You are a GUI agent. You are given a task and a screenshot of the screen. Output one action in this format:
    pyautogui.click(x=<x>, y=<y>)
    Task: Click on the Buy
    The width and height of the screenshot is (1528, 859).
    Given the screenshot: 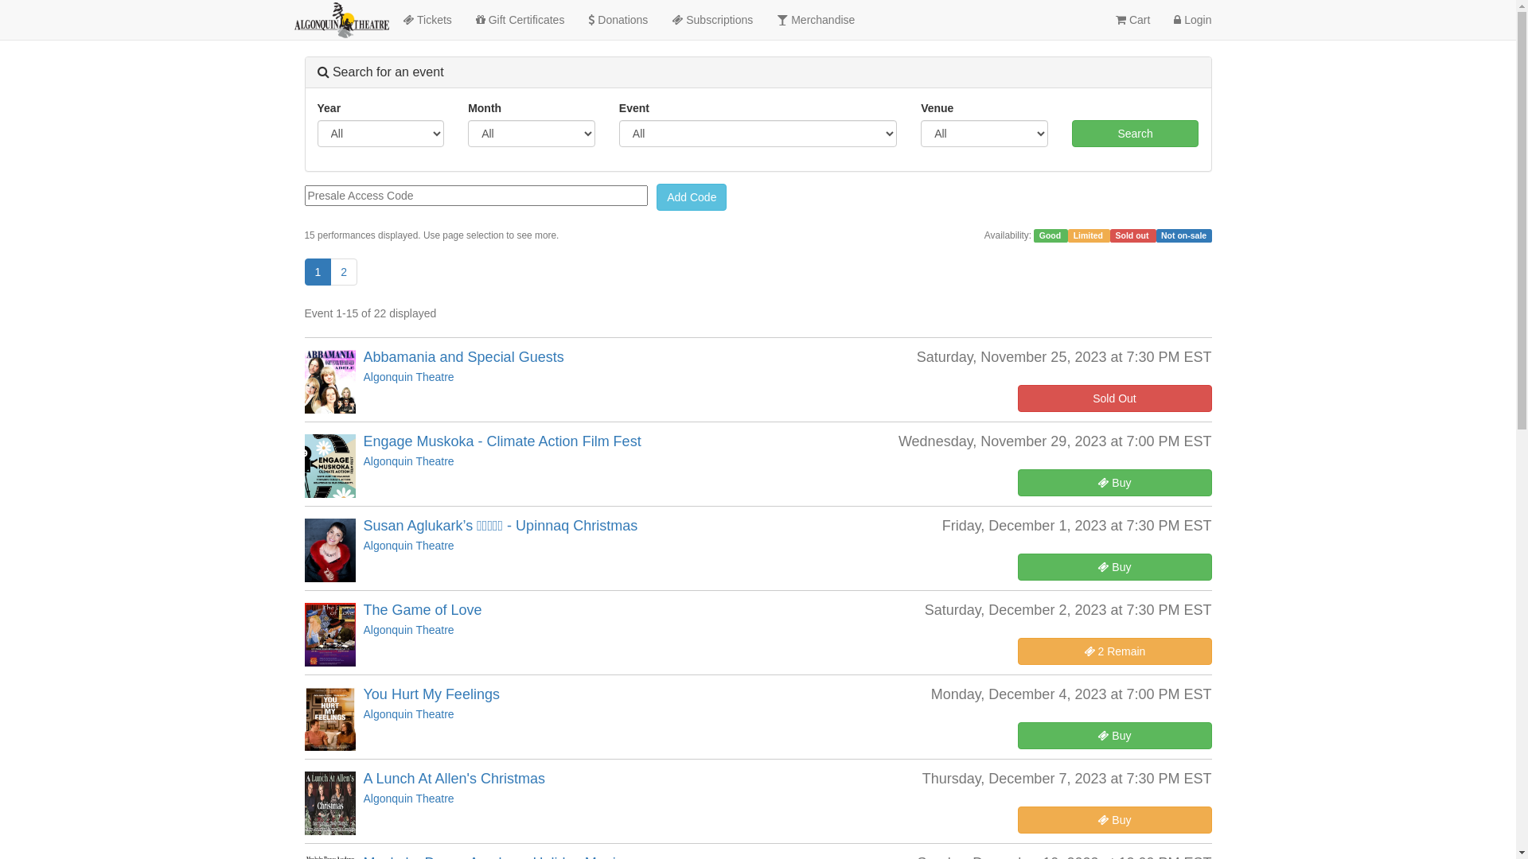 What is the action you would take?
    pyautogui.click(x=1114, y=482)
    